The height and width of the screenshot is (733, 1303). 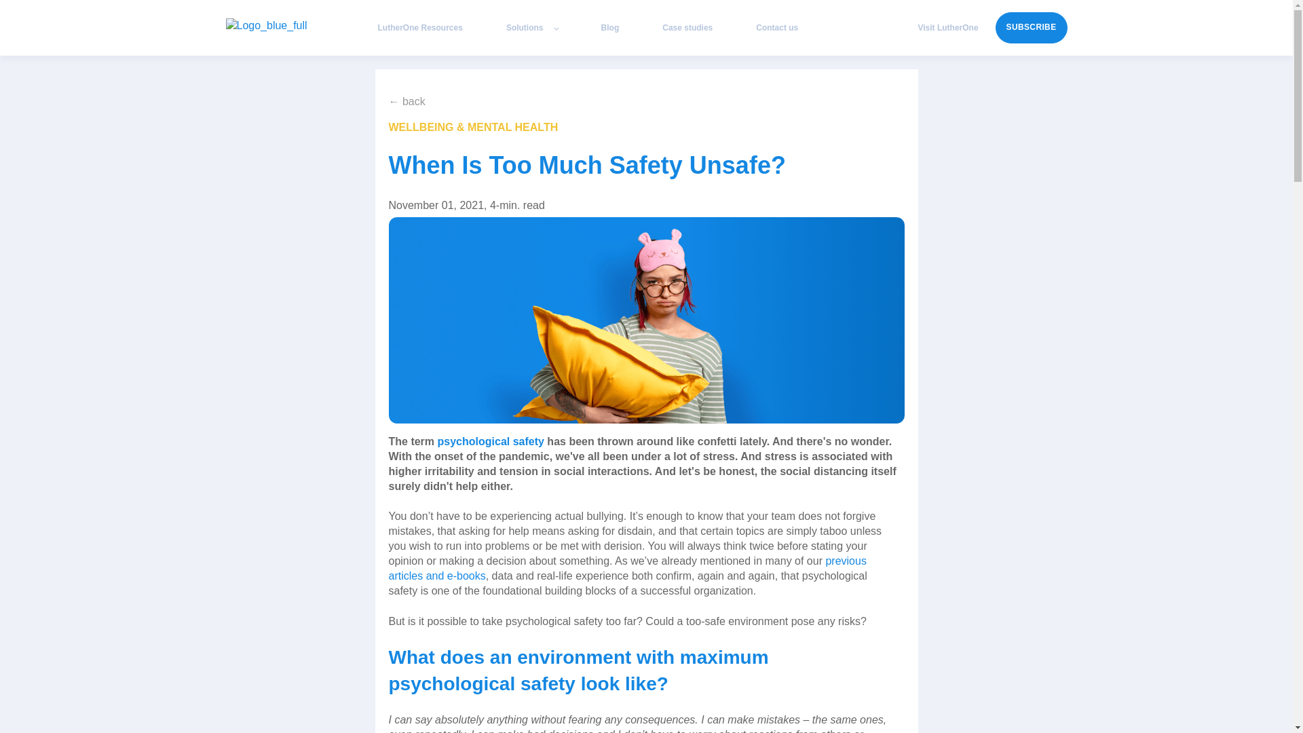 What do you see at coordinates (646, 320) in the screenshot?
I see `Psychological Safety blog` at bounding box center [646, 320].